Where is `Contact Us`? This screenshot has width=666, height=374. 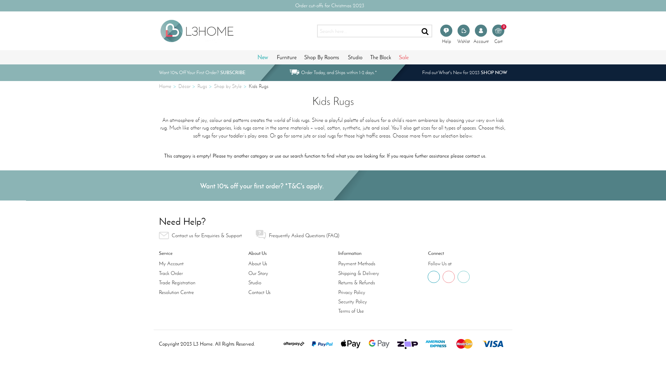 Contact Us is located at coordinates (285, 292).